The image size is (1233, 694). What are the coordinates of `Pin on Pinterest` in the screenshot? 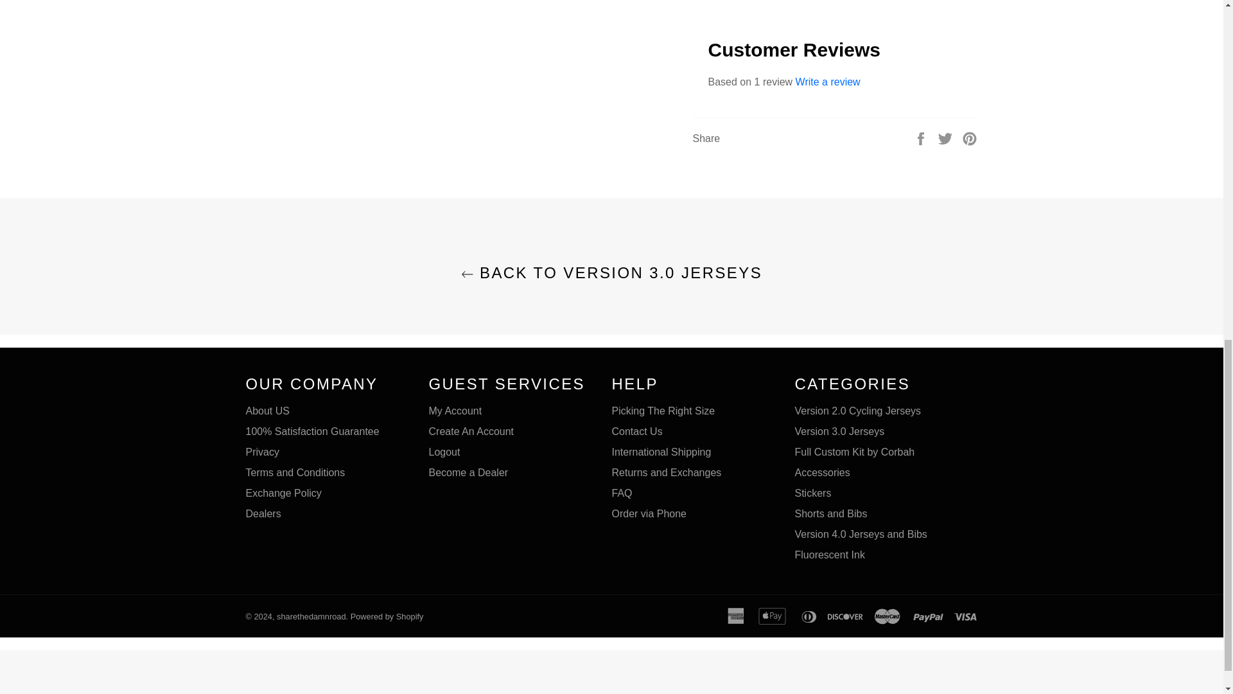 It's located at (970, 138).